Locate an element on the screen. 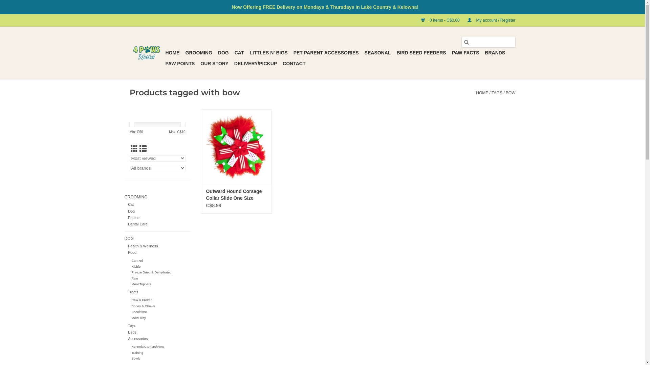 The height and width of the screenshot is (365, 650). Health & Wellness is located at coordinates (143, 246).